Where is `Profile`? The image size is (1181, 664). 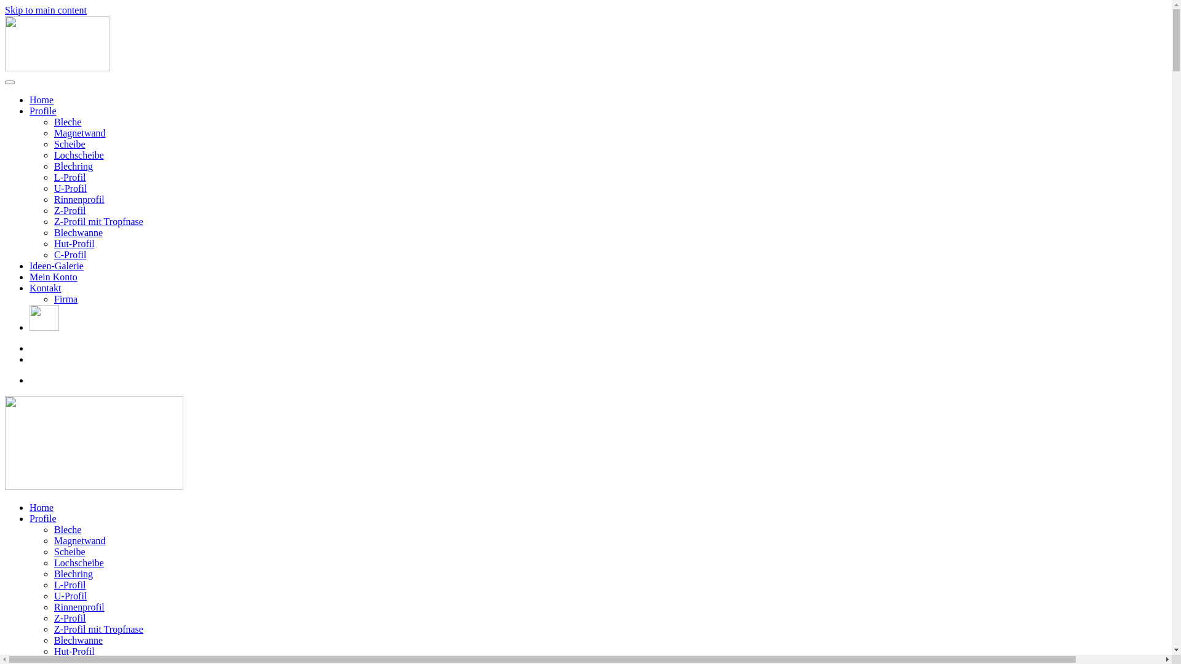 Profile is located at coordinates (43, 519).